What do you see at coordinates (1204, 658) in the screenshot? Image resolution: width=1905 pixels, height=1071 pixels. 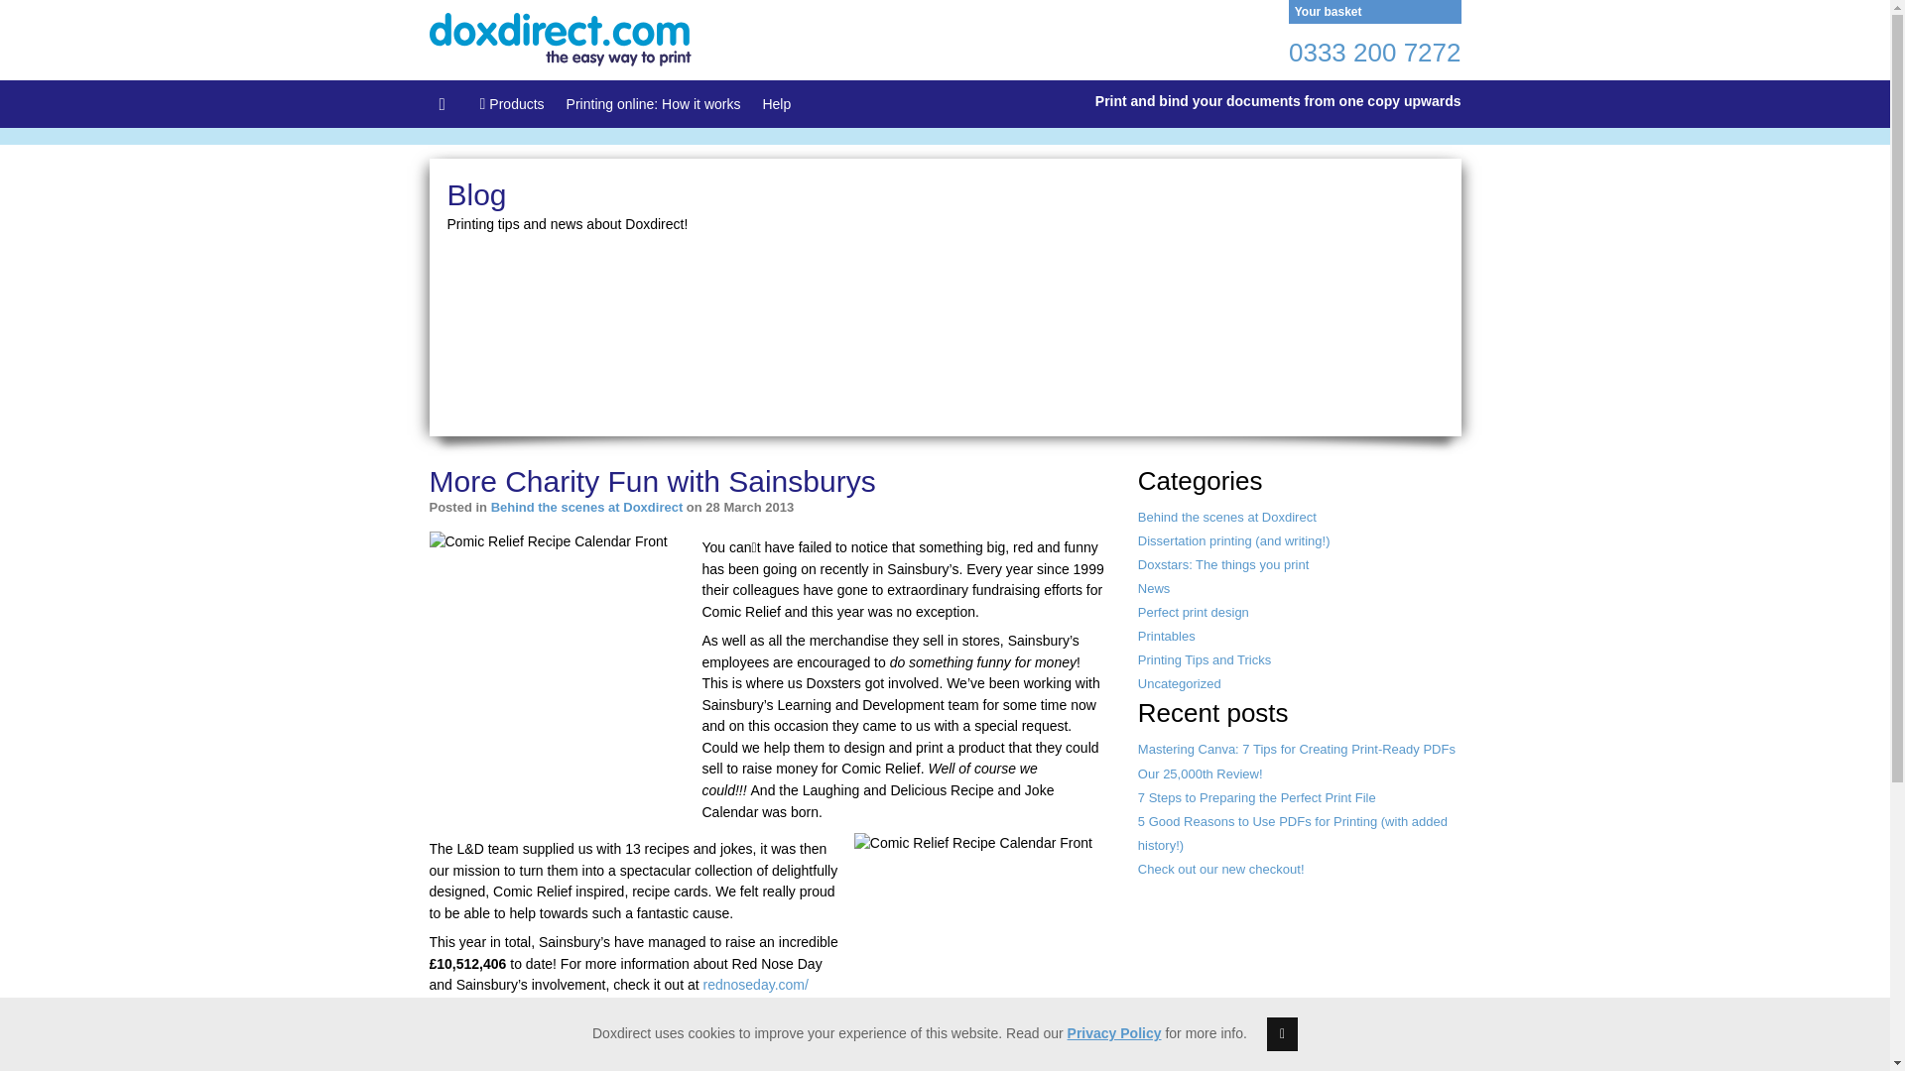 I see `Printing Tips and Tricks` at bounding box center [1204, 658].